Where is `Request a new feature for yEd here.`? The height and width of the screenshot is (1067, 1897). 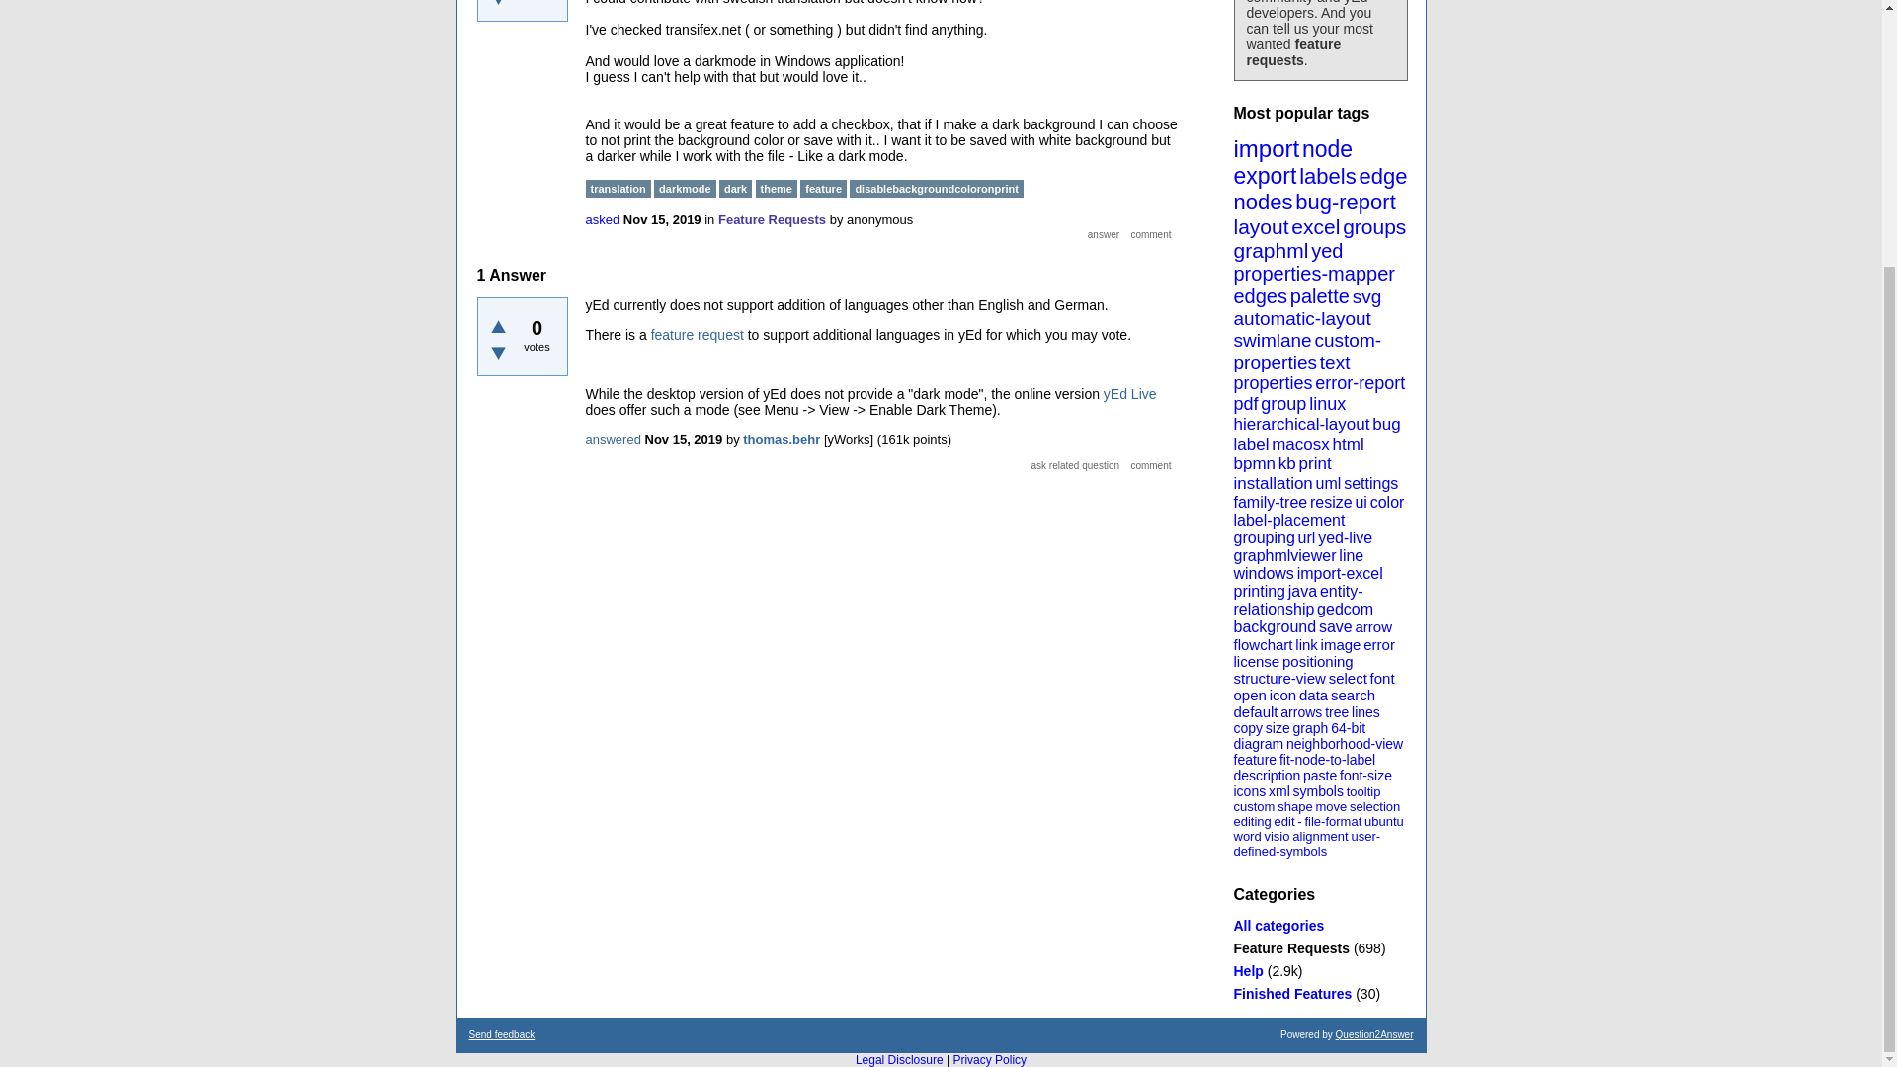
Request a new feature for yEd here. is located at coordinates (1290, 947).